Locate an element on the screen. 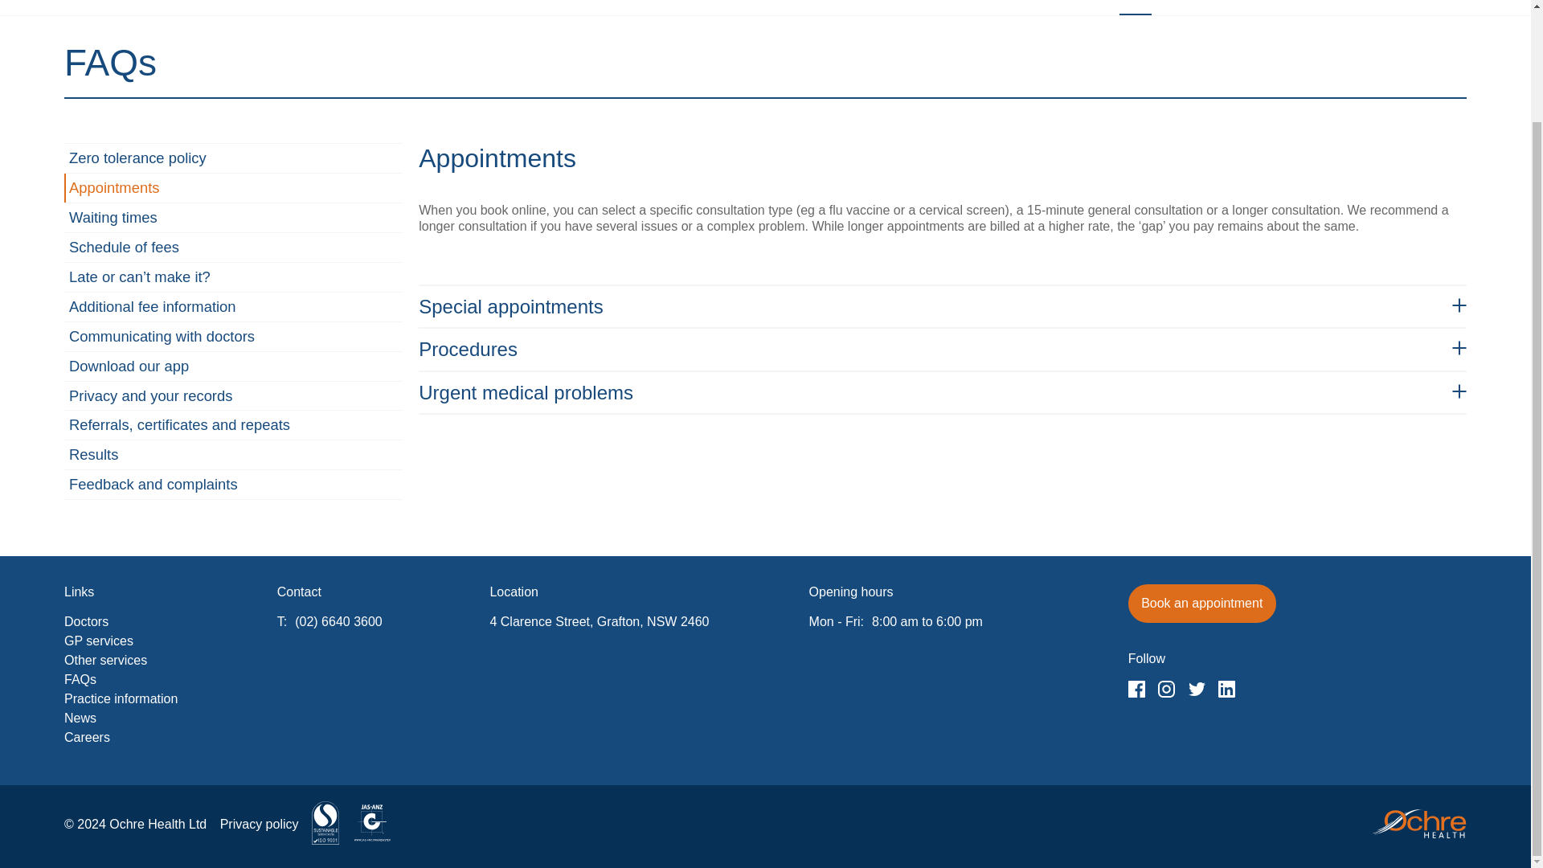  Results is located at coordinates (233, 455).